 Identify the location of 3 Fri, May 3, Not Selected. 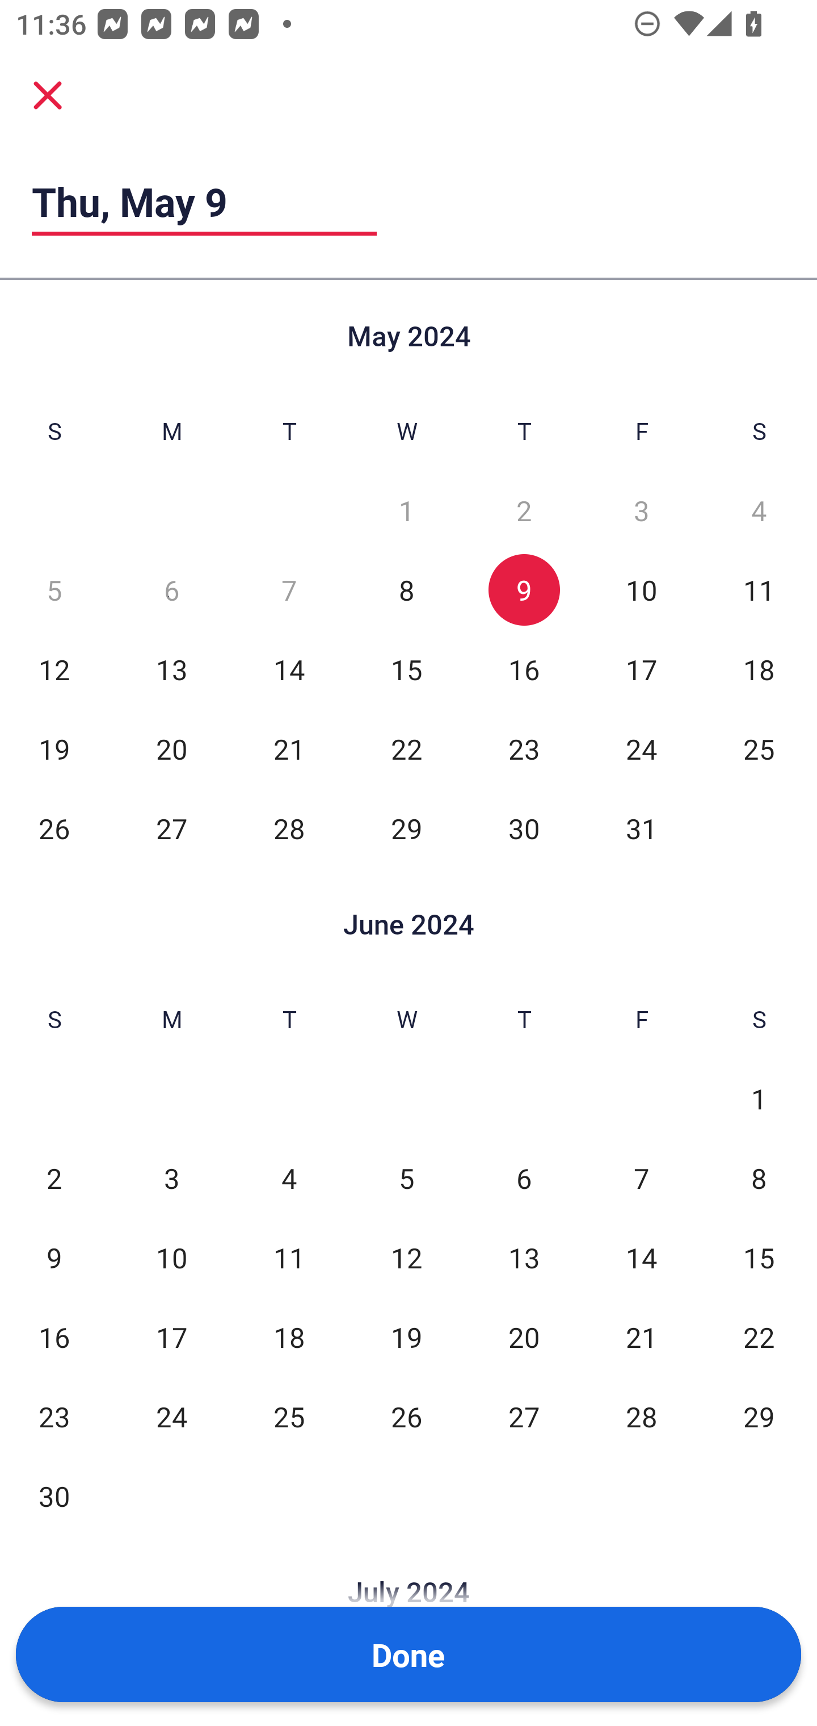
(641, 510).